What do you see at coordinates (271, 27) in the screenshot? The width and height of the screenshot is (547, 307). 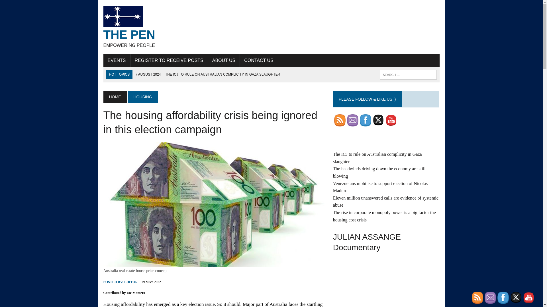 I see `The Pen` at bounding box center [271, 27].